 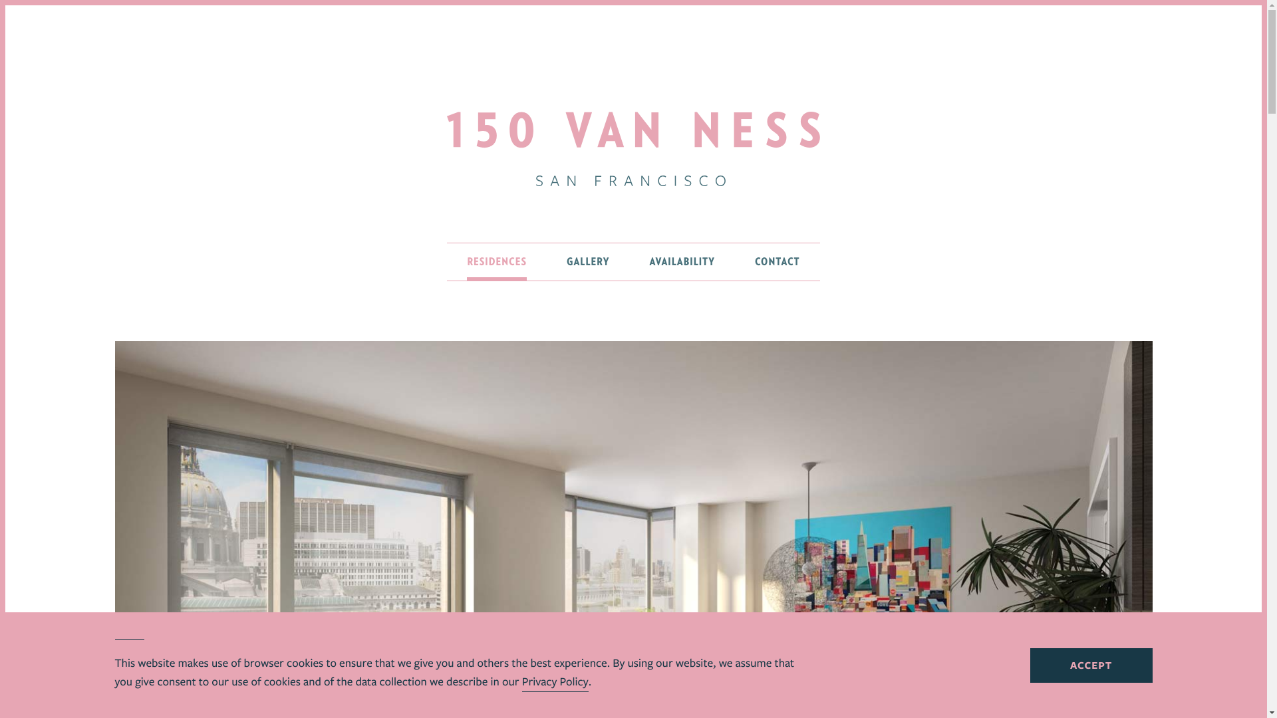 What do you see at coordinates (633, 149) in the screenshot?
I see `150 Van Ness` at bounding box center [633, 149].